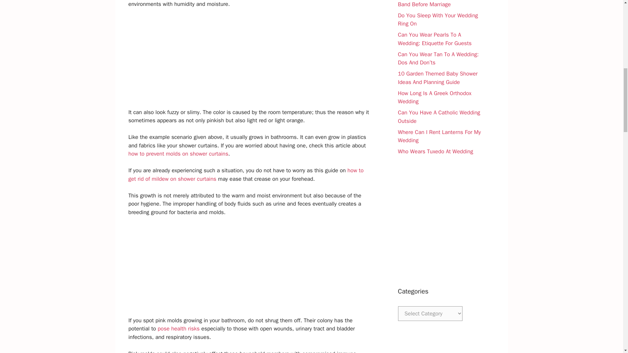  I want to click on Advertisement, so click(440, 221).